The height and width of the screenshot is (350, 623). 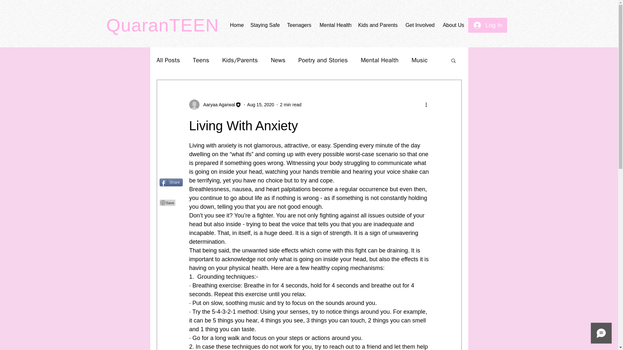 What do you see at coordinates (167, 203) in the screenshot?
I see `Pin to Pinterest` at bounding box center [167, 203].